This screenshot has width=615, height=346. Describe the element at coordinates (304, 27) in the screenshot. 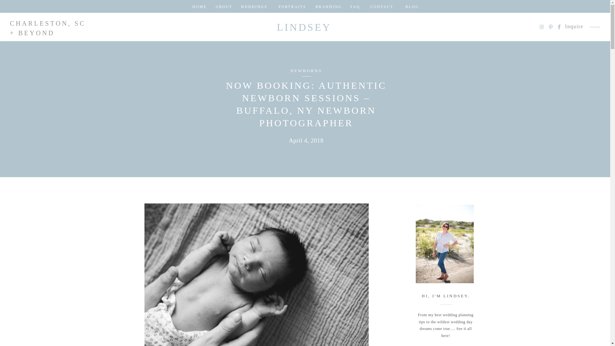

I see `LINDSEY ROBINSON` at that location.